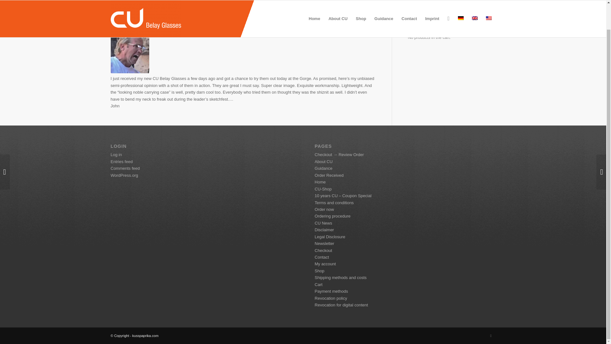 This screenshot has width=611, height=344. Describe the element at coordinates (323, 250) in the screenshot. I see `Checkout` at that location.